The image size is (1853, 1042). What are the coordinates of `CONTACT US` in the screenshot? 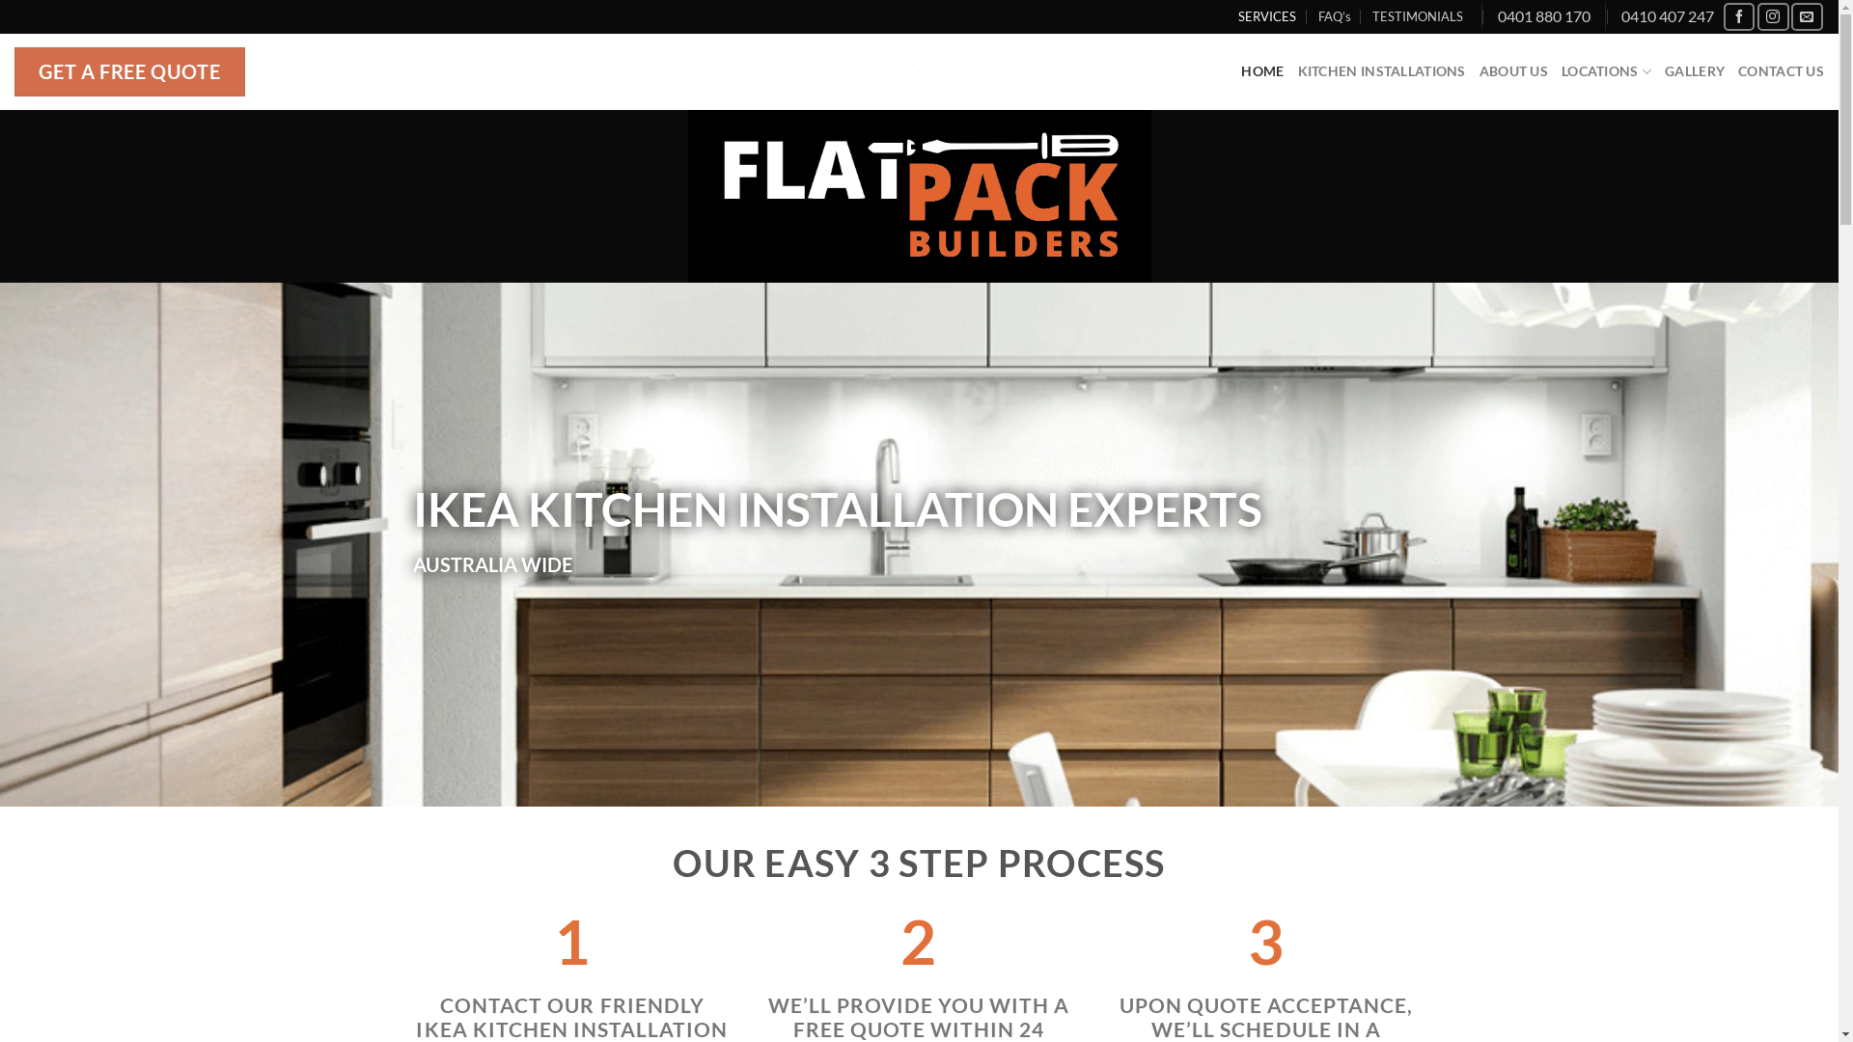 It's located at (1782, 71).